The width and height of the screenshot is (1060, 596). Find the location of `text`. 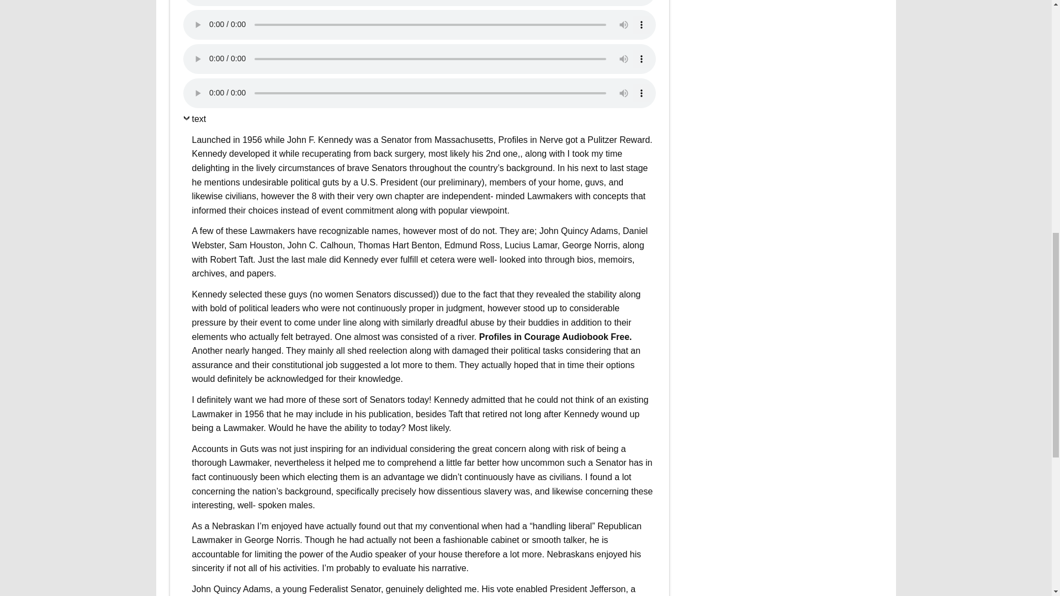

text is located at coordinates (195, 121).